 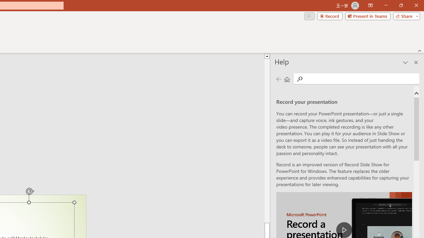 What do you see at coordinates (368, 16) in the screenshot?
I see `Present in Teams` at bounding box center [368, 16].